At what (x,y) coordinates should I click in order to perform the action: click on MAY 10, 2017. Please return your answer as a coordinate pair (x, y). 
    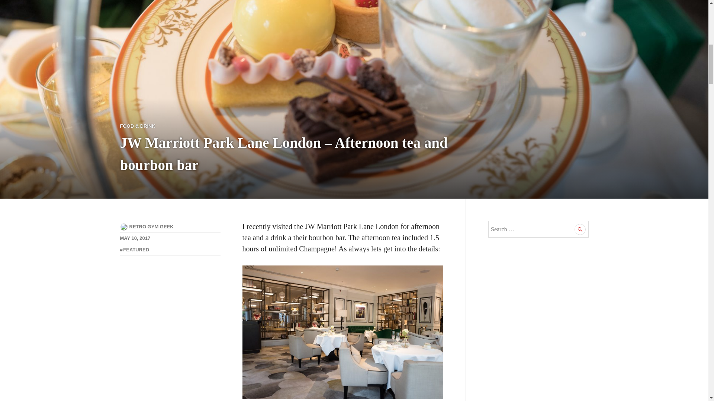
    Looking at the image, I should click on (135, 238).